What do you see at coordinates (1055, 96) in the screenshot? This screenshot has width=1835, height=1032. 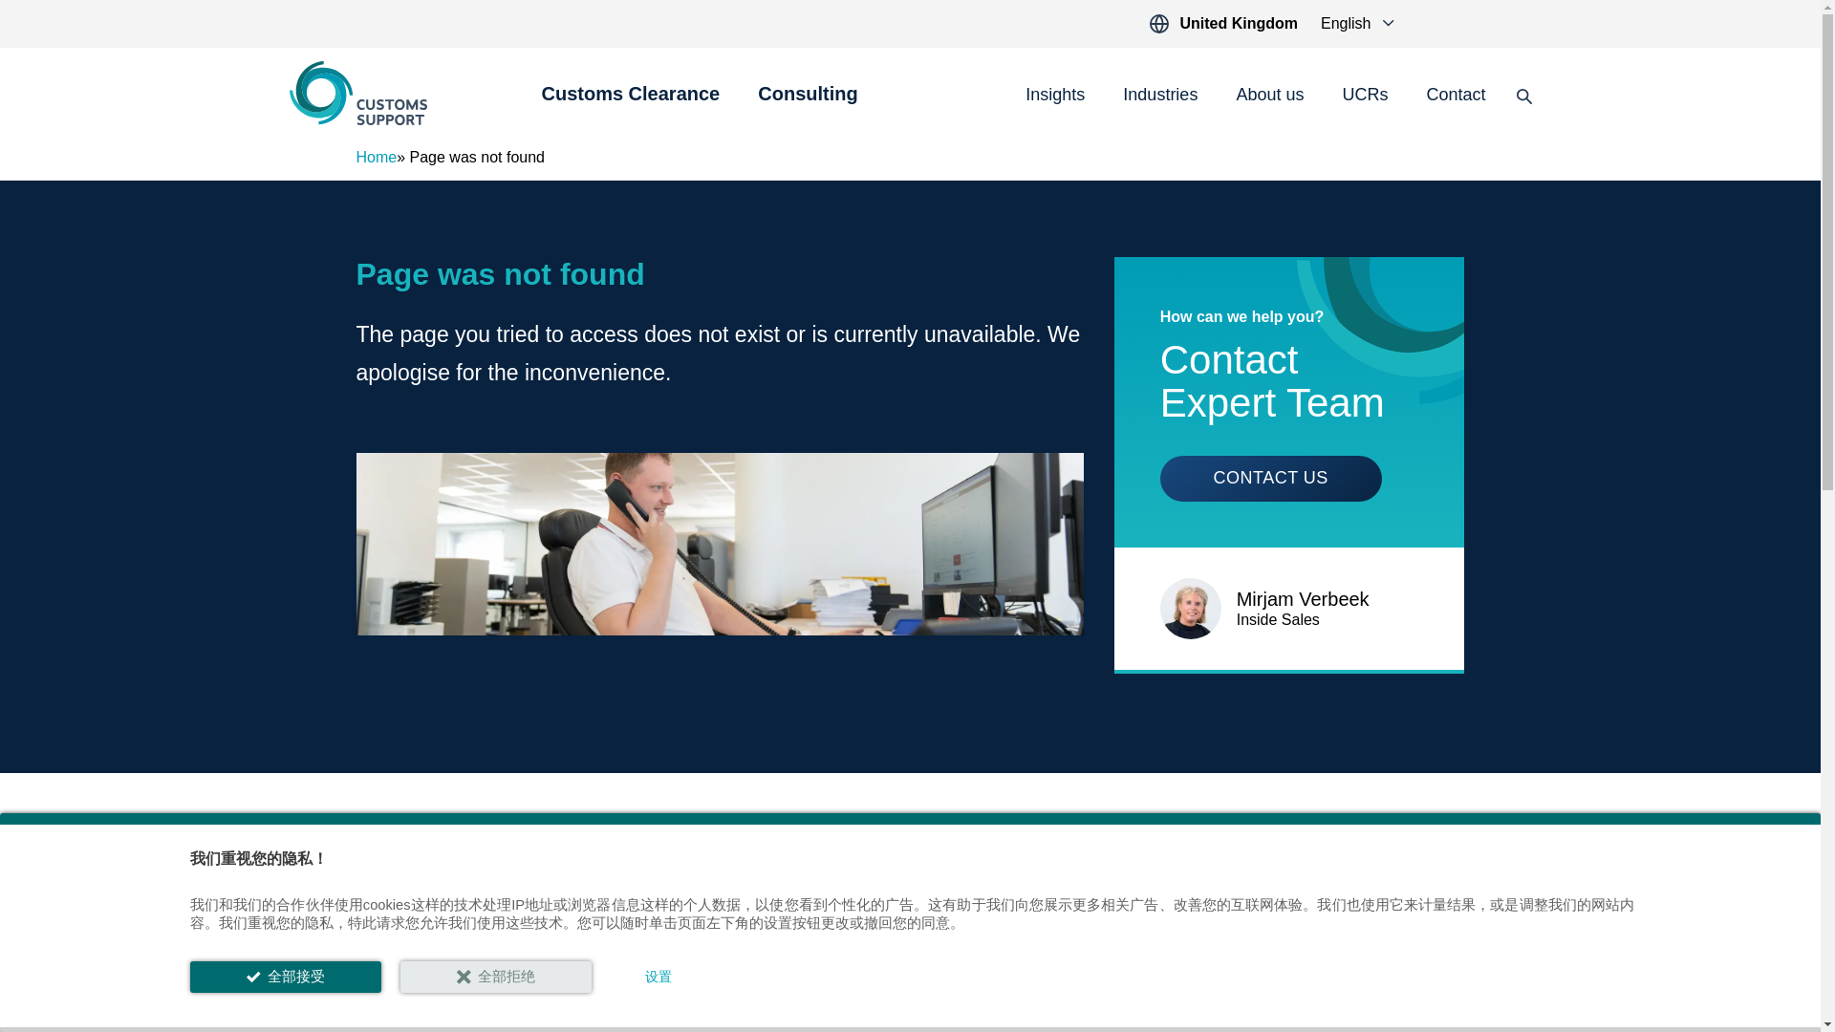 I see `Insights` at bounding box center [1055, 96].